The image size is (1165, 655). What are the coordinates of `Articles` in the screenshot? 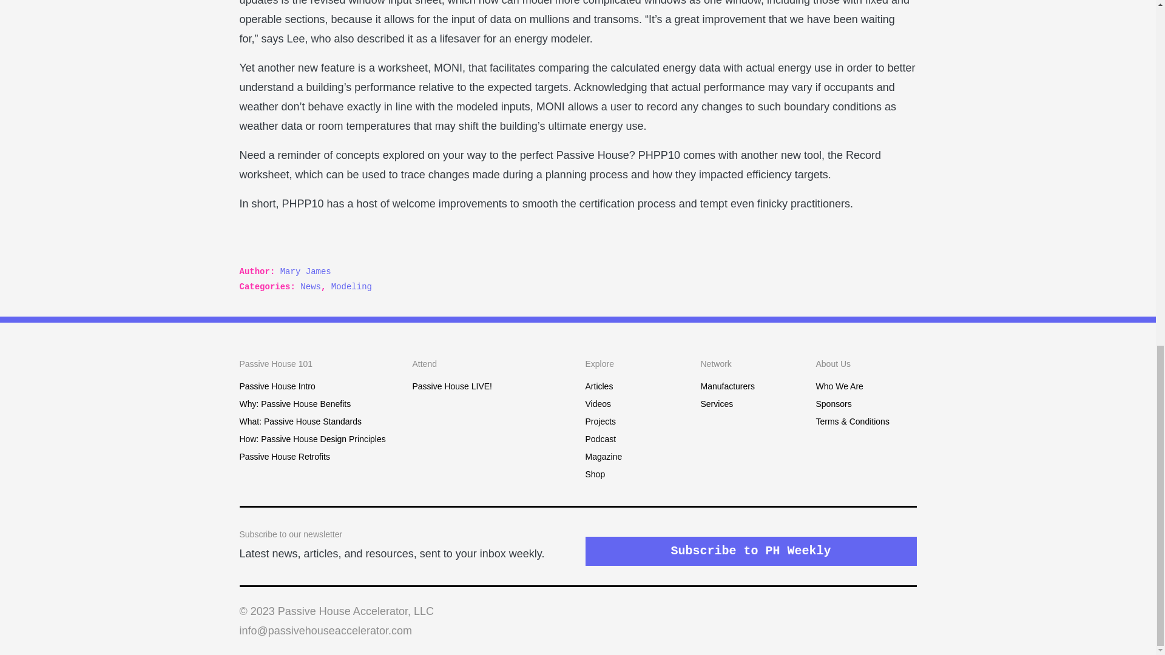 It's located at (598, 386).